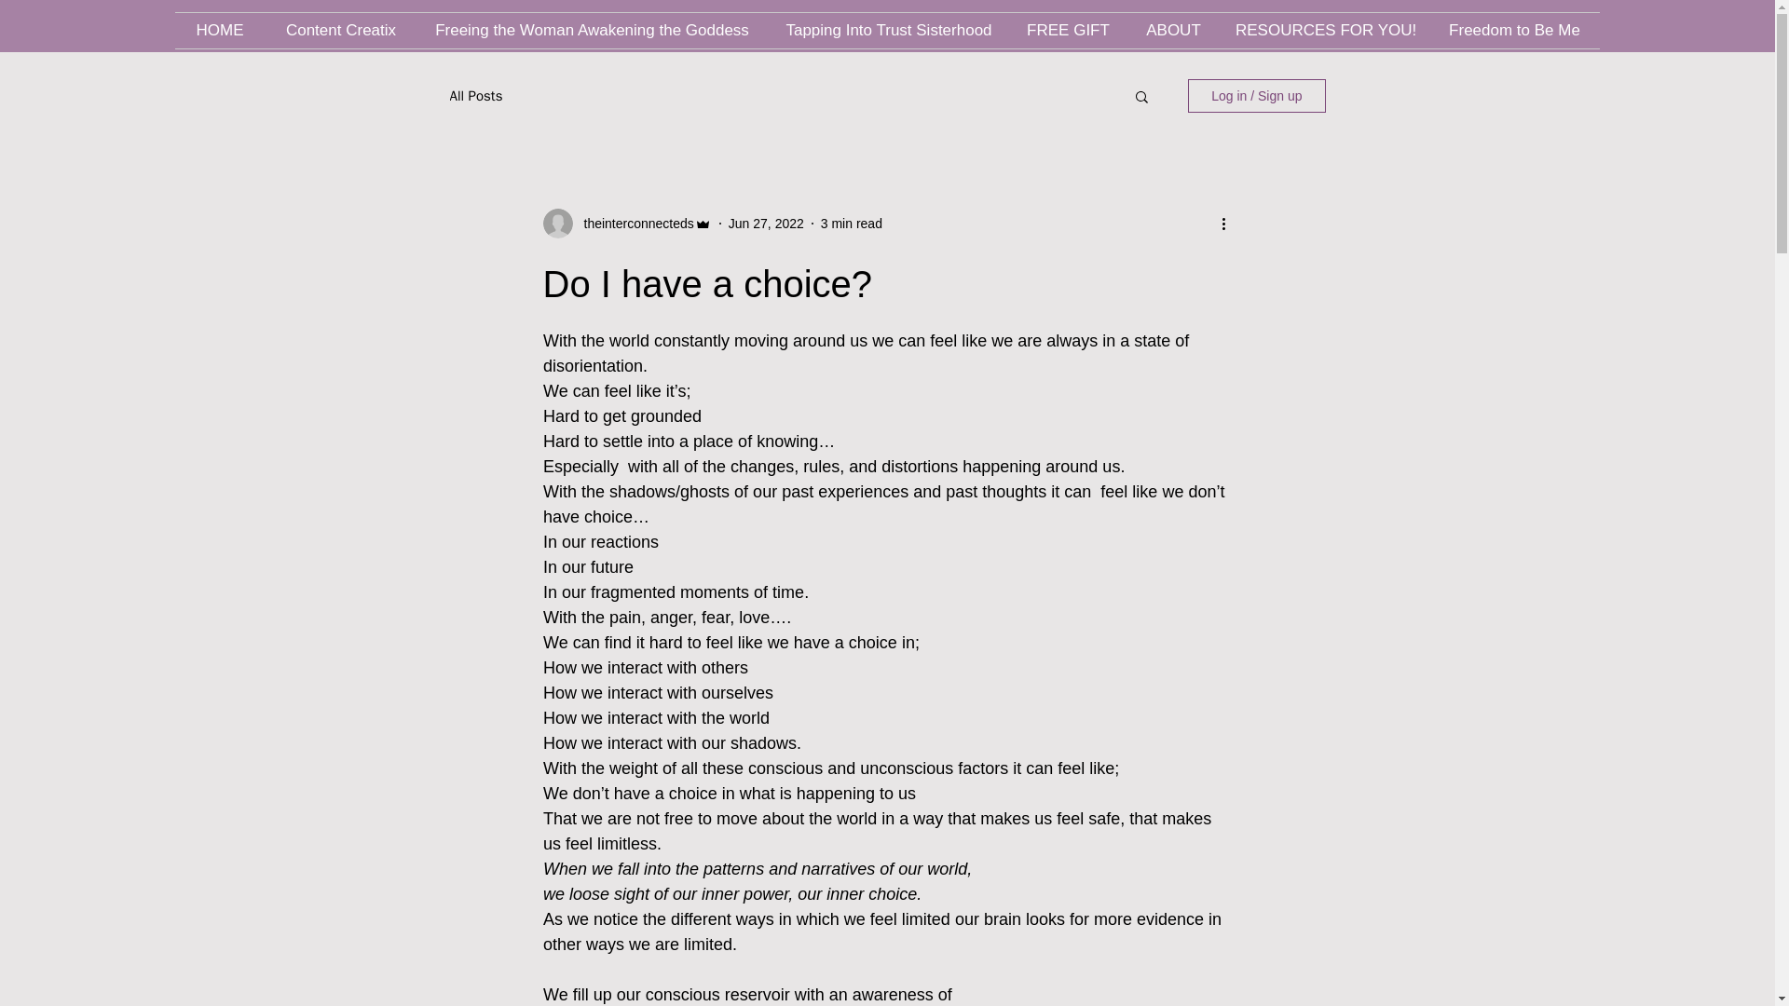  What do you see at coordinates (1325, 30) in the screenshot?
I see `RESOURCES FOR YOU!` at bounding box center [1325, 30].